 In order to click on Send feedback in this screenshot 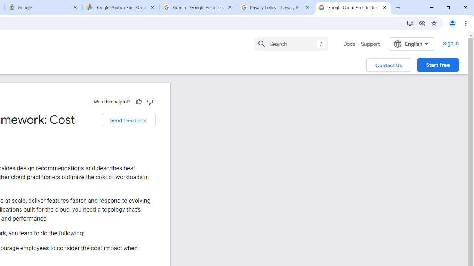, I will do `click(128, 120)`.